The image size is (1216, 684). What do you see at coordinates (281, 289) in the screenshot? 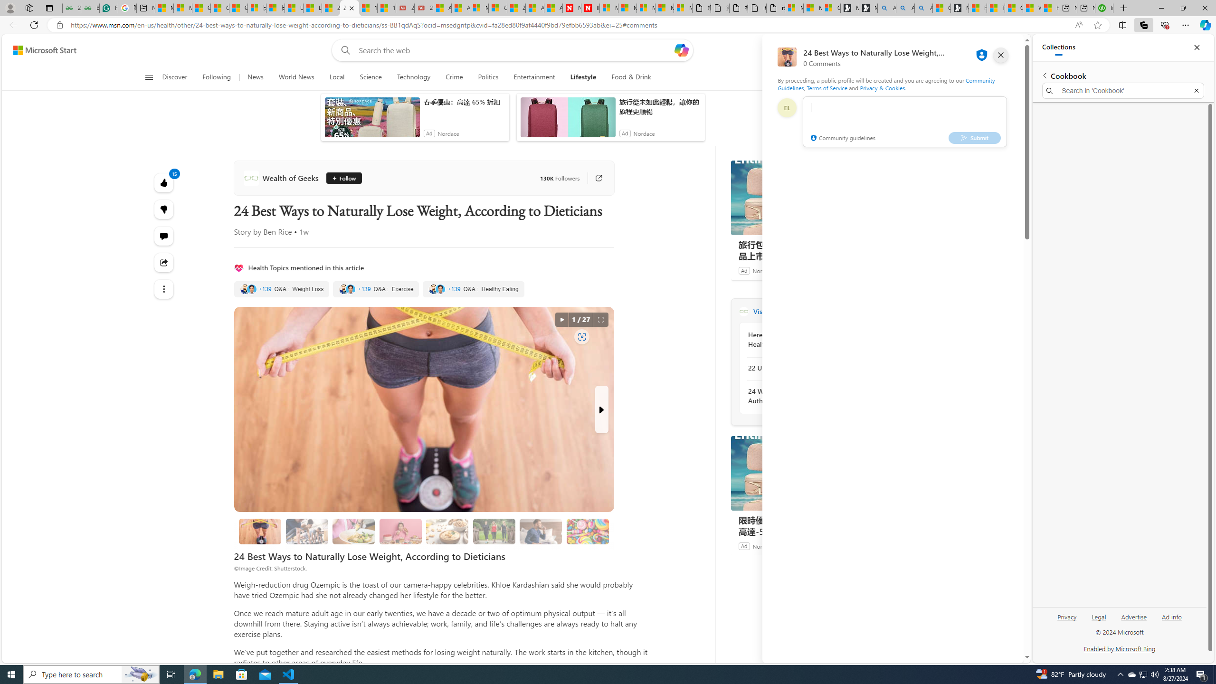
I see `Weight Loss` at bounding box center [281, 289].